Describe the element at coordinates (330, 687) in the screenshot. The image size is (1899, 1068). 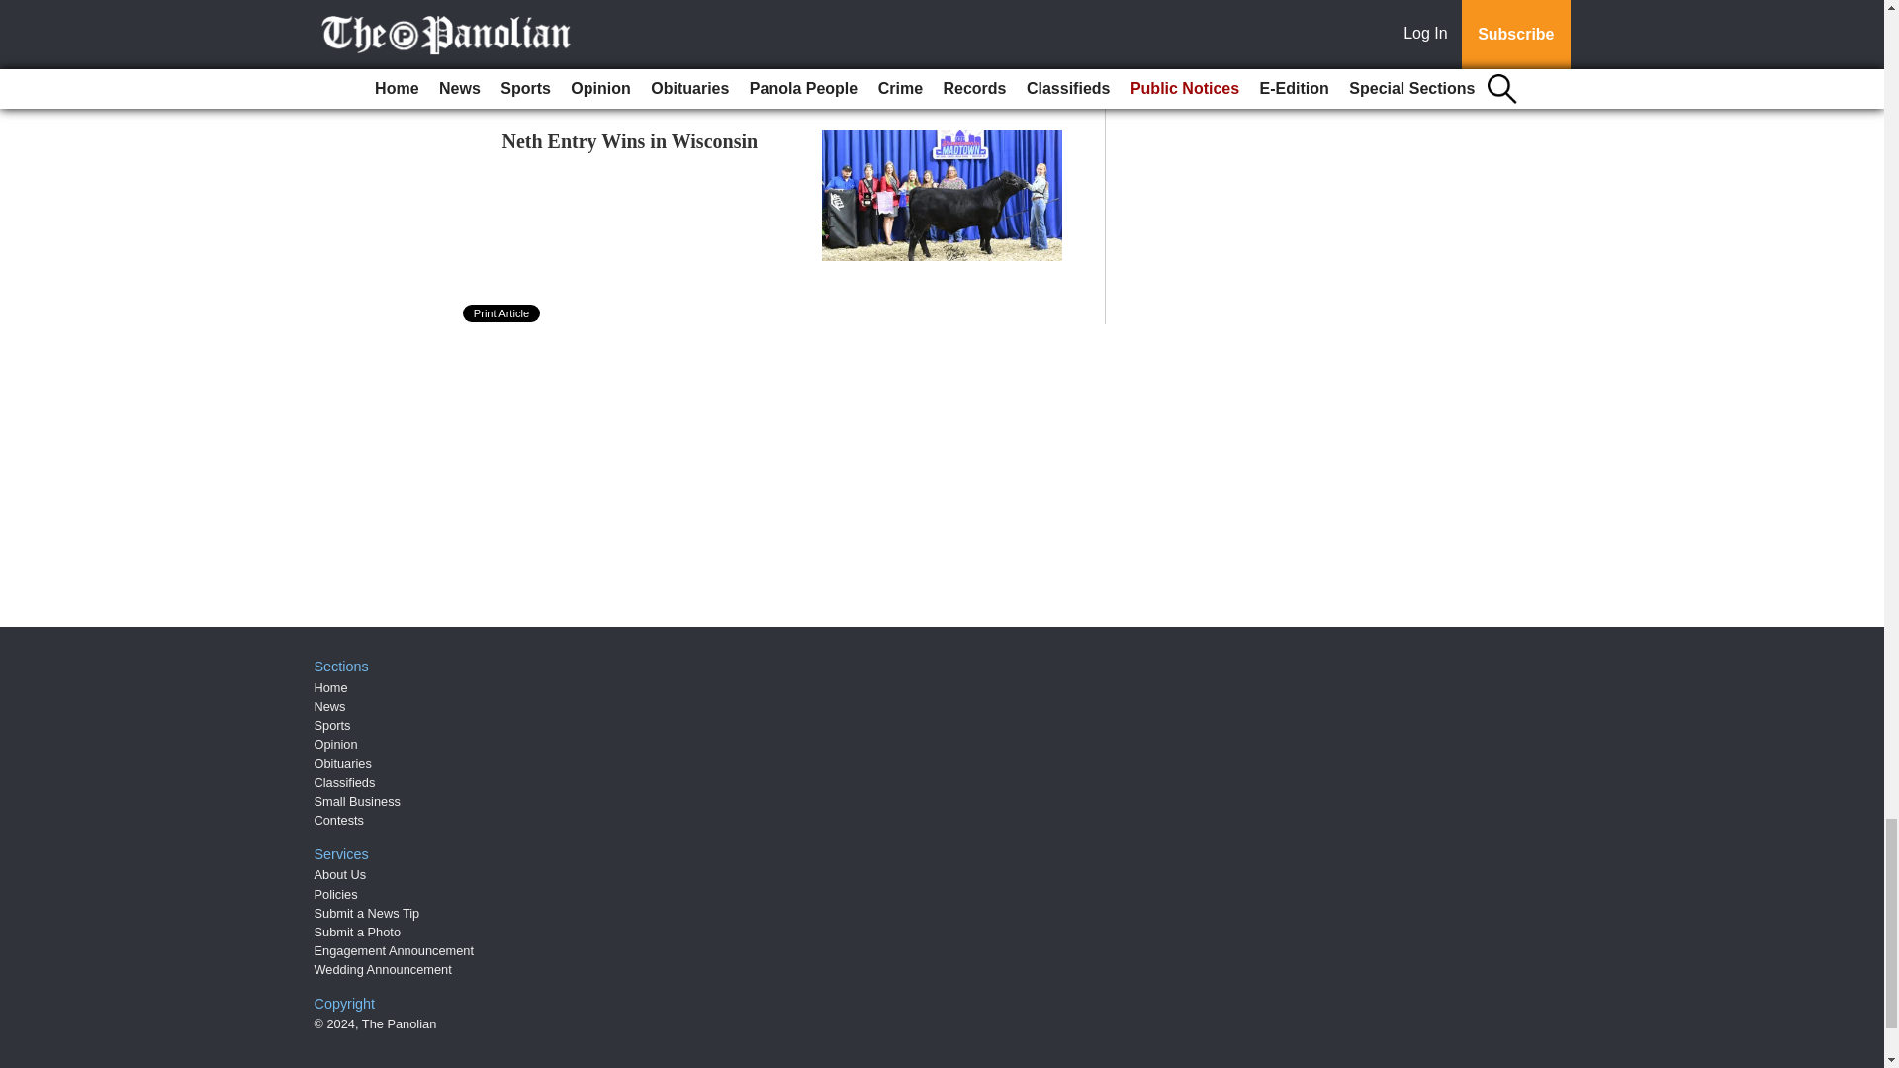
I see `Home` at that location.